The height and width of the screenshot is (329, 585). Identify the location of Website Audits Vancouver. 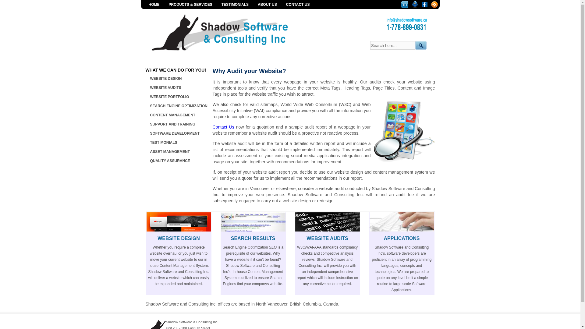
(410, 24).